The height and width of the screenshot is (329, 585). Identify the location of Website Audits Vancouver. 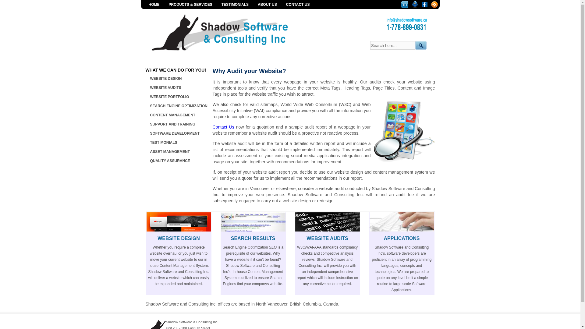
(410, 24).